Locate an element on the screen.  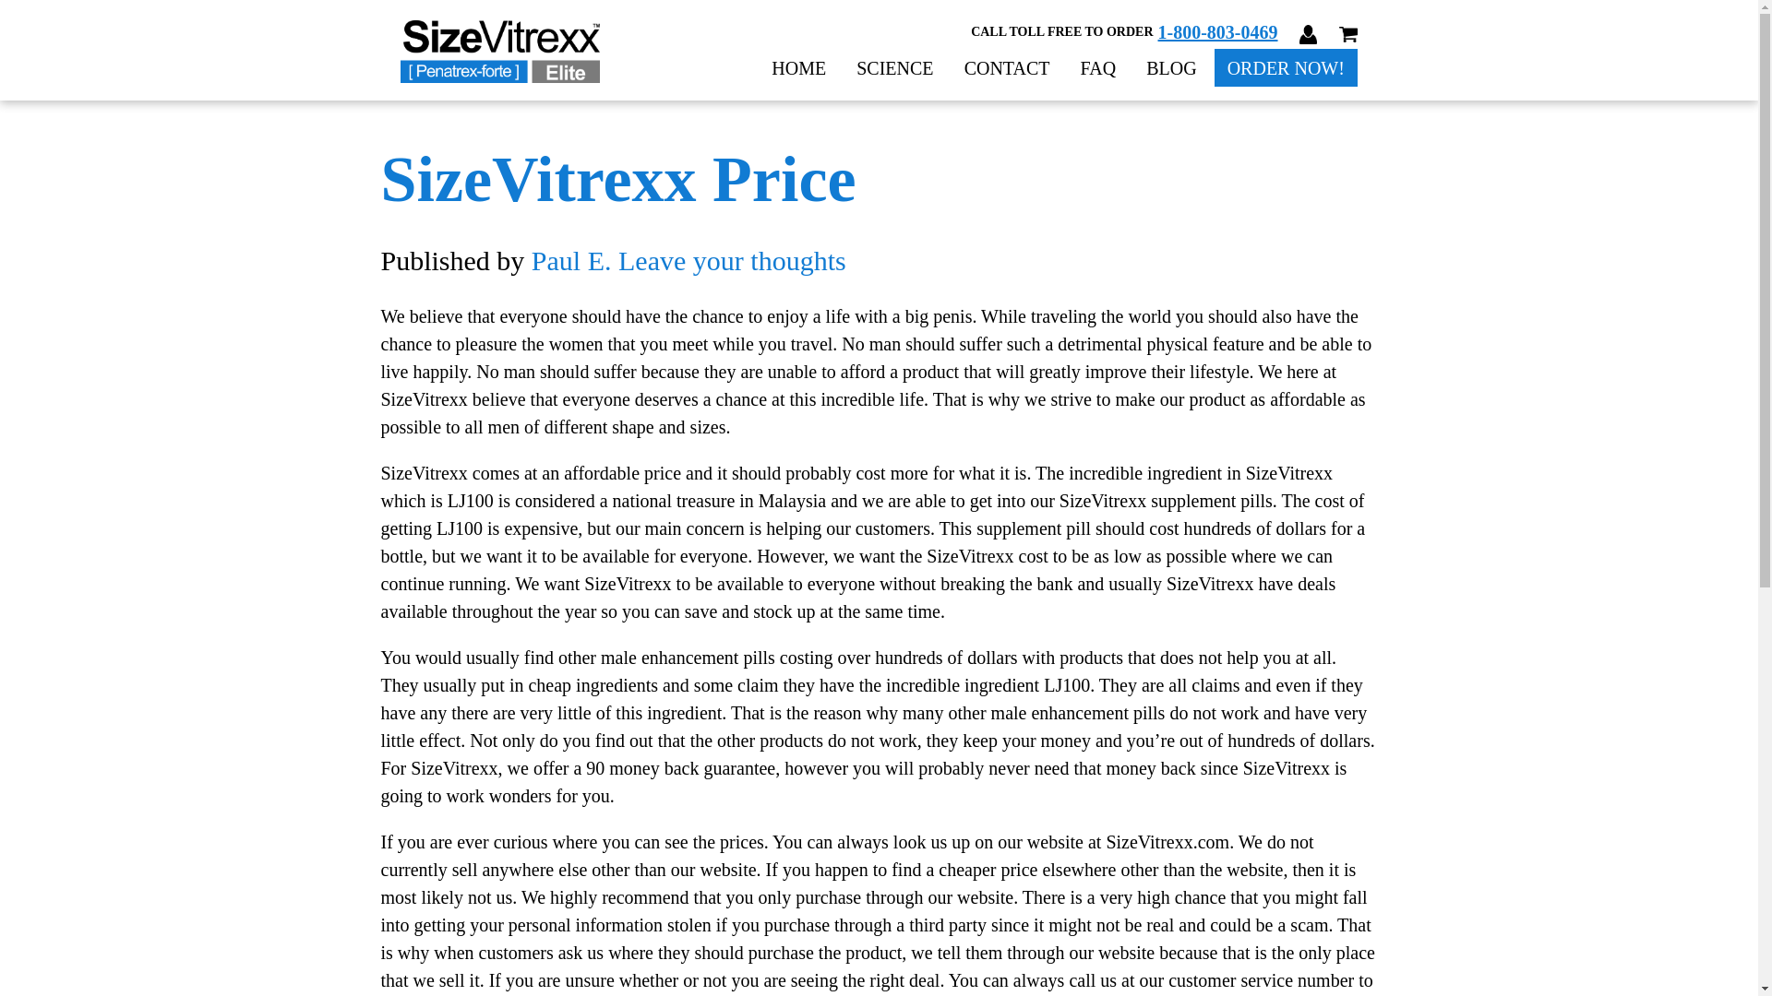
Contact SizeVitrexx Customer Support is located at coordinates (1010, 68).